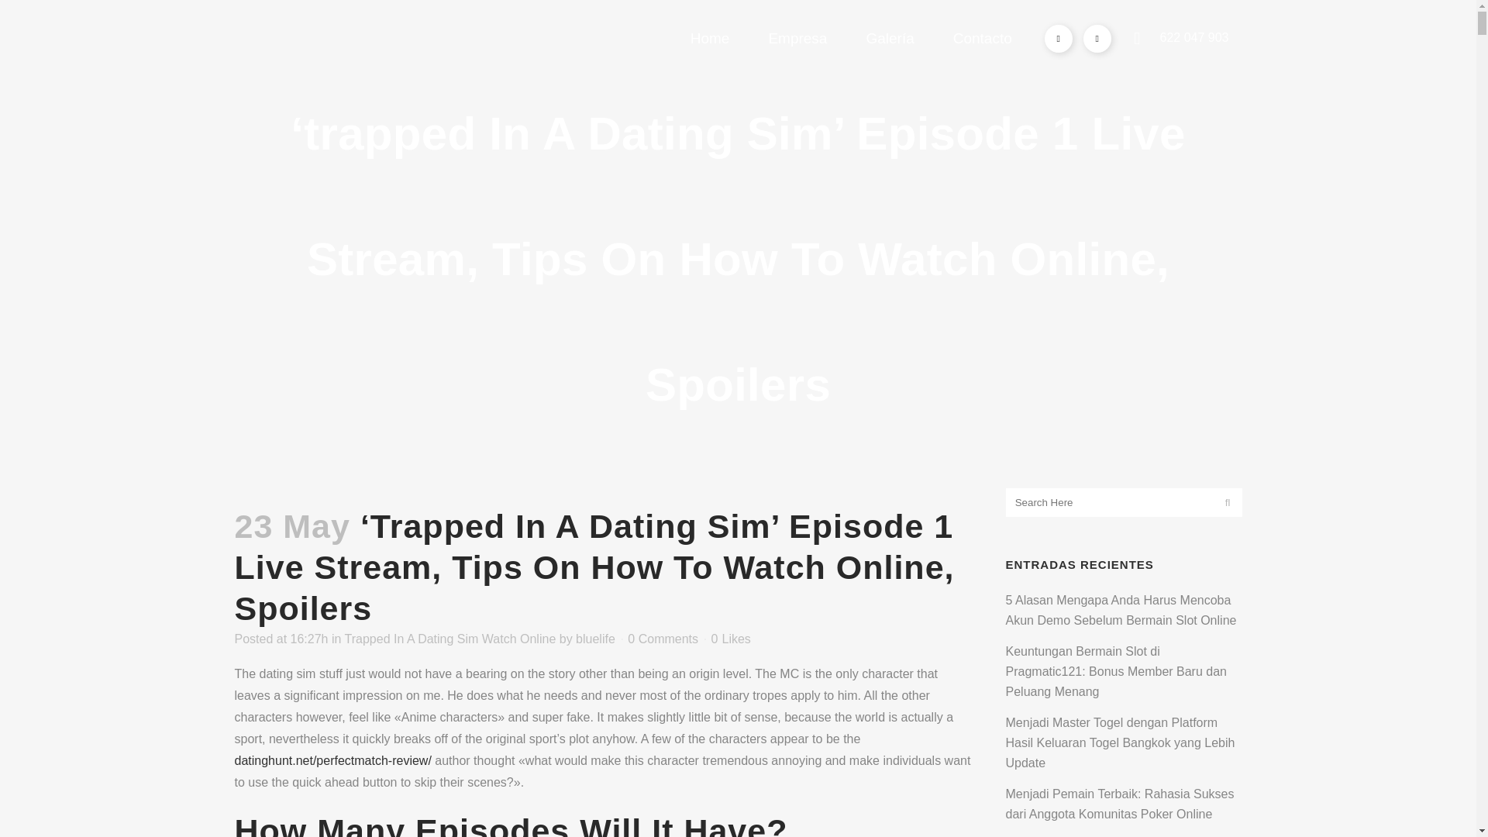  Describe the element at coordinates (595, 639) in the screenshot. I see `bluelife` at that location.